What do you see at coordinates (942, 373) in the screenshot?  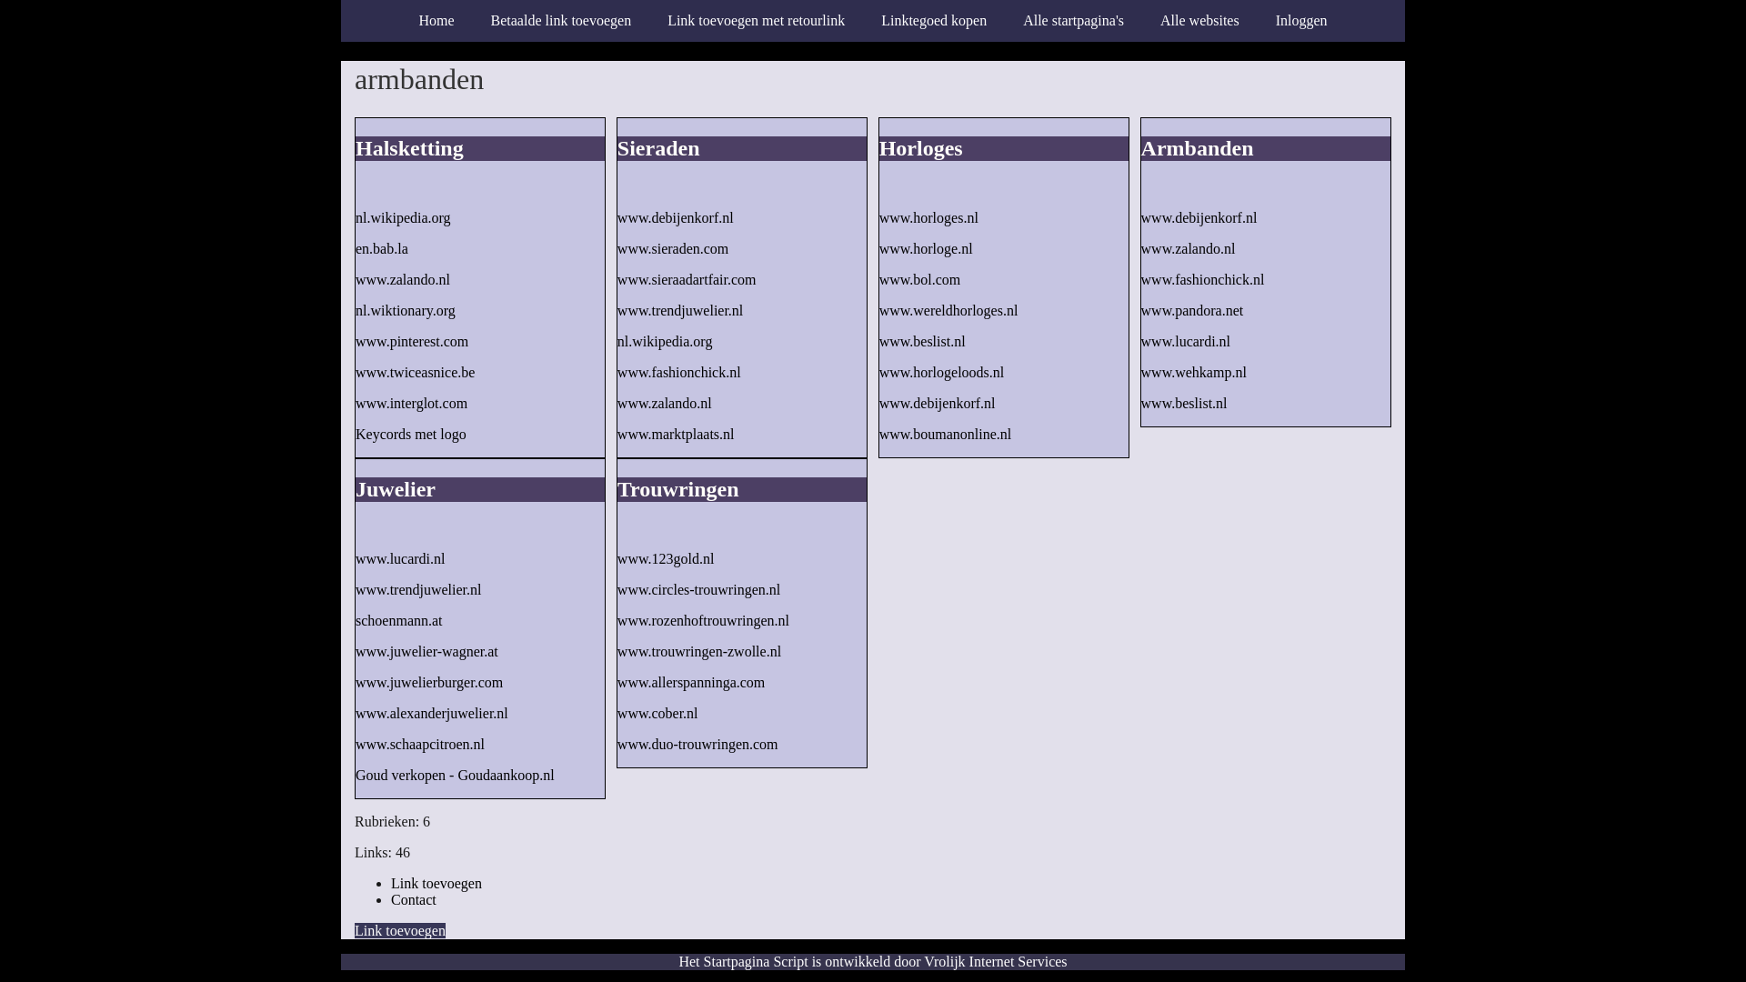 I see `www.horlogeloods.nl` at bounding box center [942, 373].